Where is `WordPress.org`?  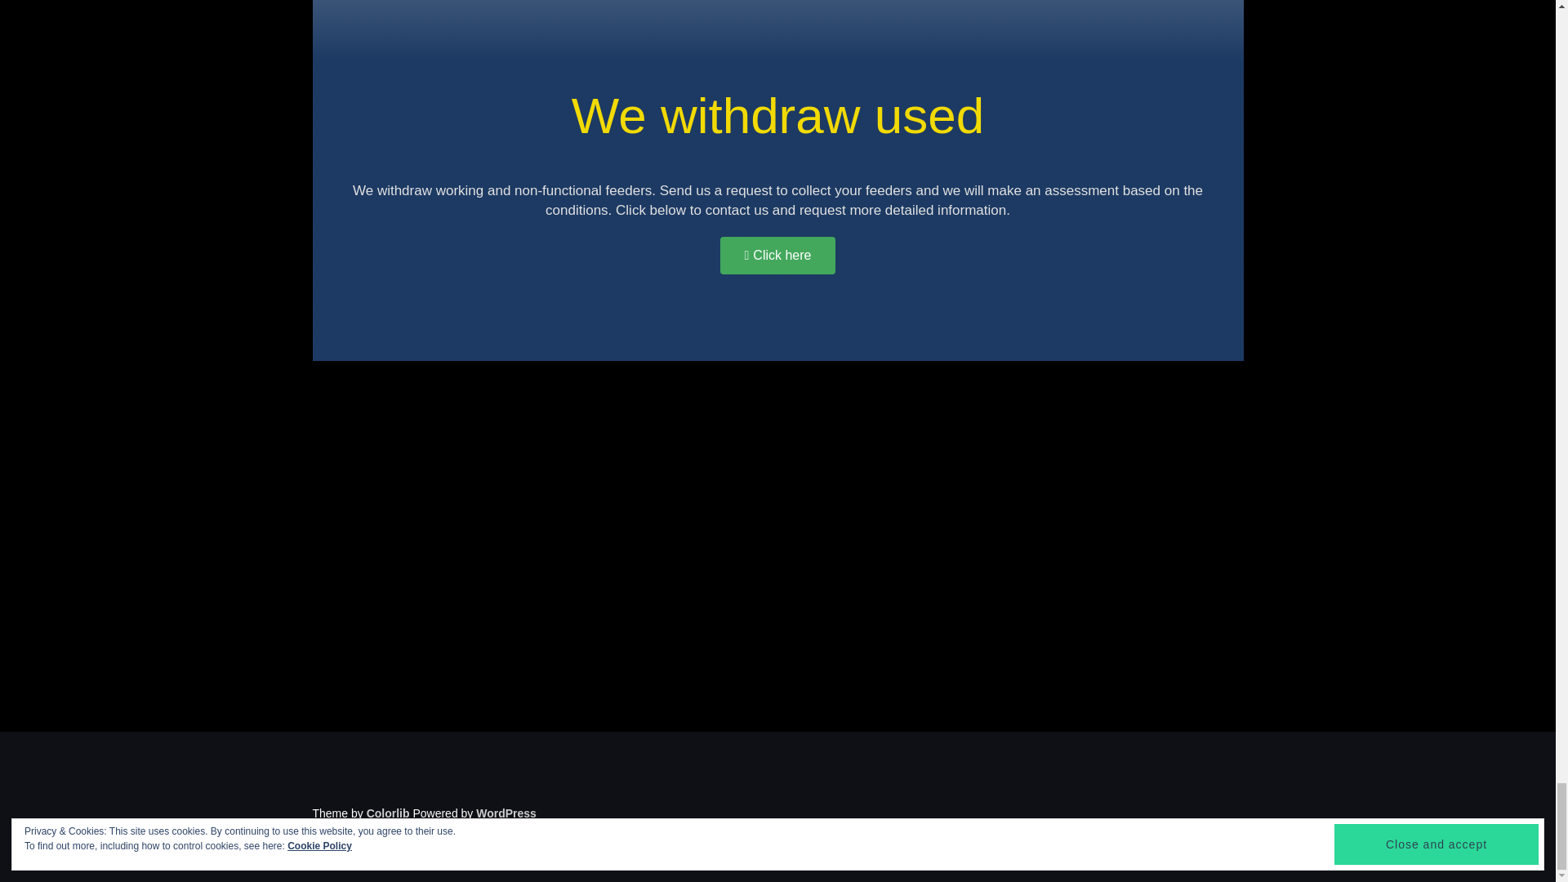
WordPress.org is located at coordinates (506, 813).